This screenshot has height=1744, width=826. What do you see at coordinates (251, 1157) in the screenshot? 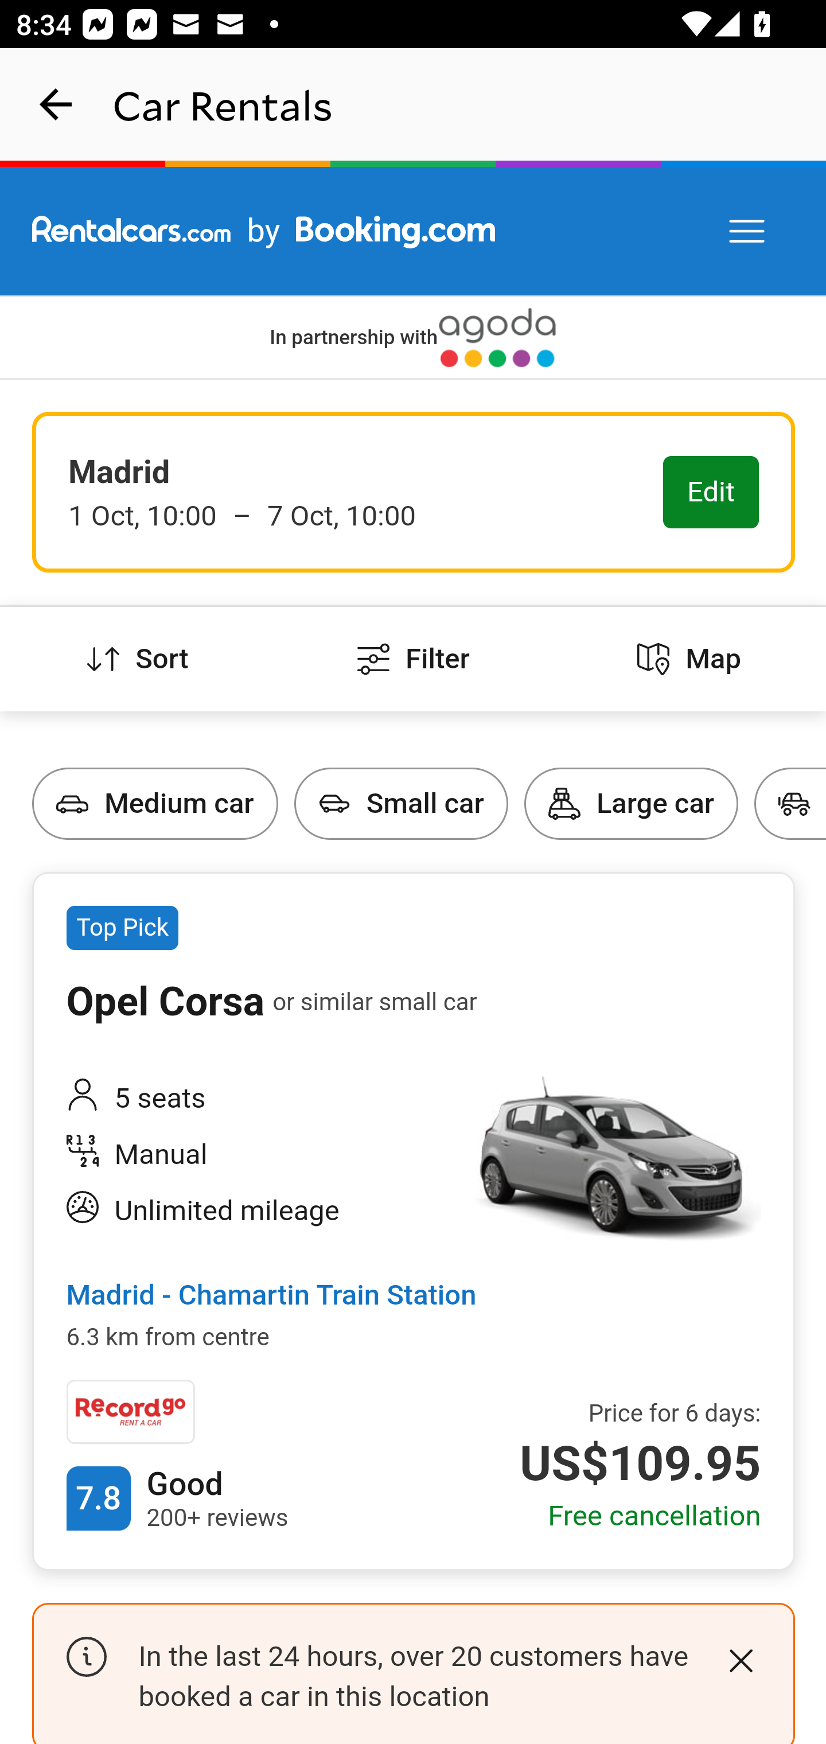
I see `Manual` at bounding box center [251, 1157].